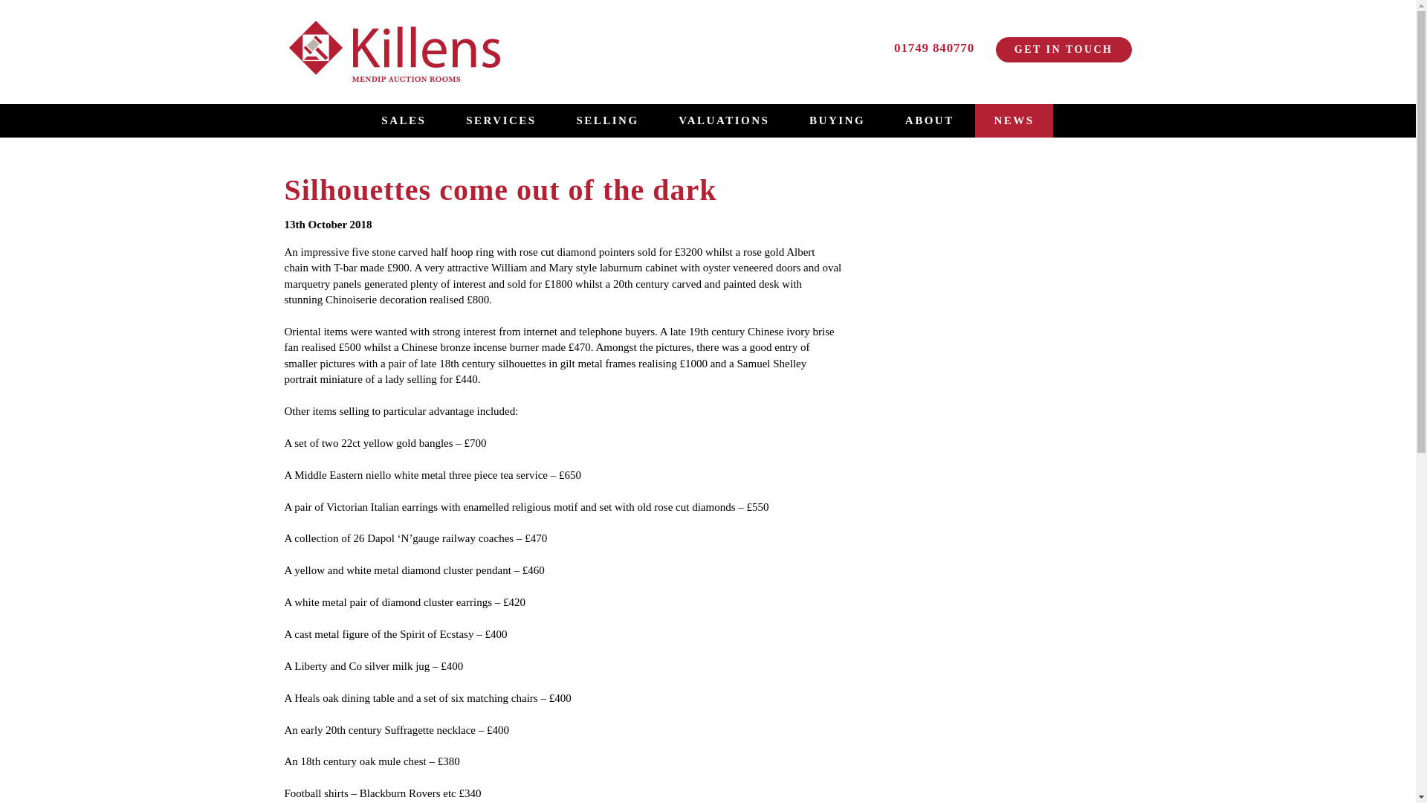  Describe the element at coordinates (501, 120) in the screenshot. I see `SERVICES` at that location.